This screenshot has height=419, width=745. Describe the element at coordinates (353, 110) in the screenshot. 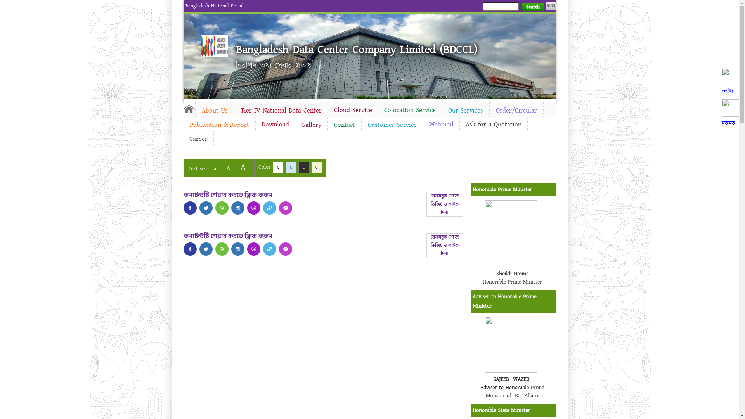

I see `Cloud Service` at that location.